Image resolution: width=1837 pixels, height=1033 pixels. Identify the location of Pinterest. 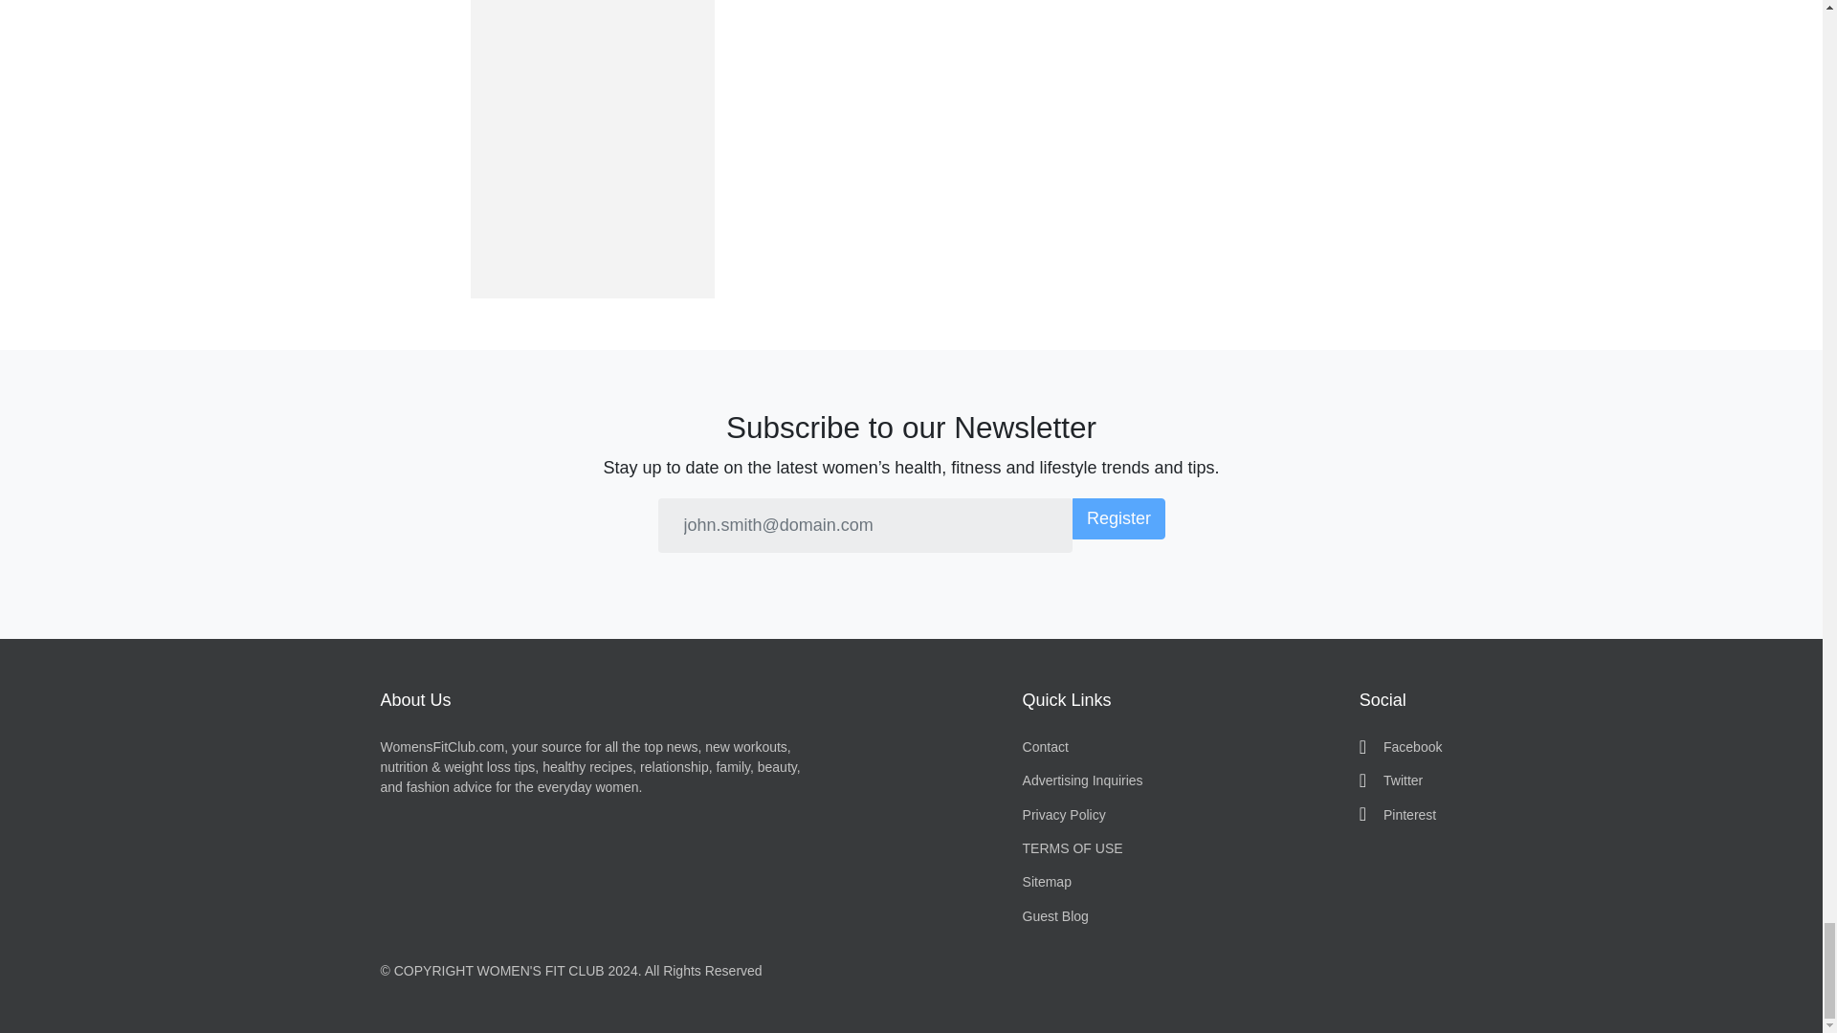
(1401, 815).